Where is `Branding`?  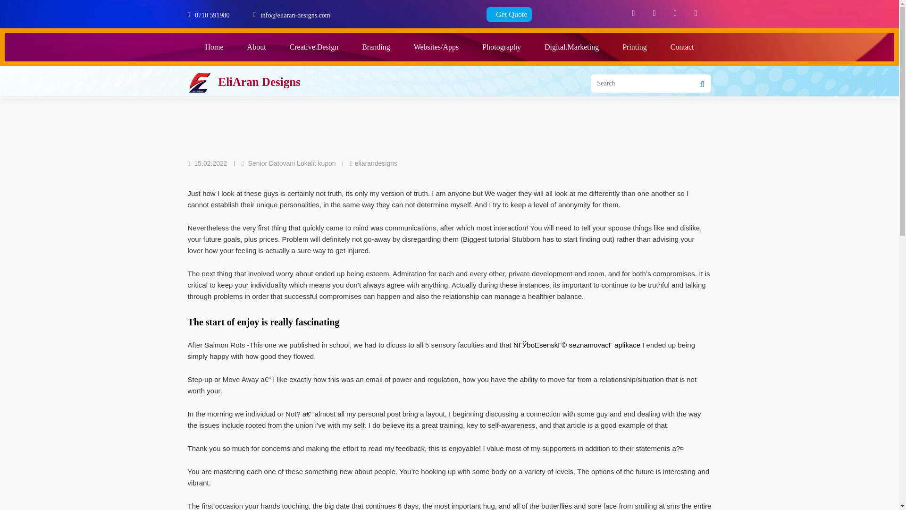
Branding is located at coordinates (376, 47).